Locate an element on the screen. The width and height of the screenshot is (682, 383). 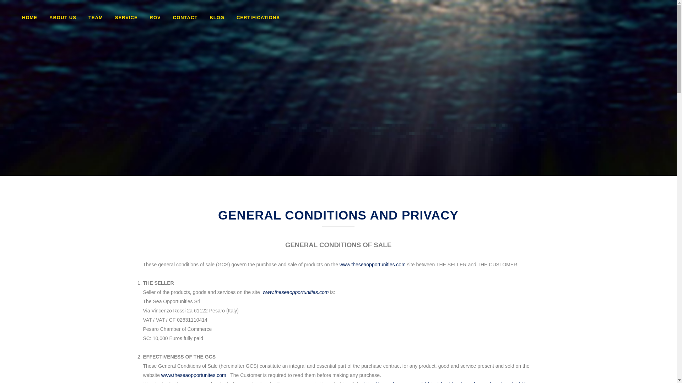
CERTIFICATIONS is located at coordinates (258, 18).